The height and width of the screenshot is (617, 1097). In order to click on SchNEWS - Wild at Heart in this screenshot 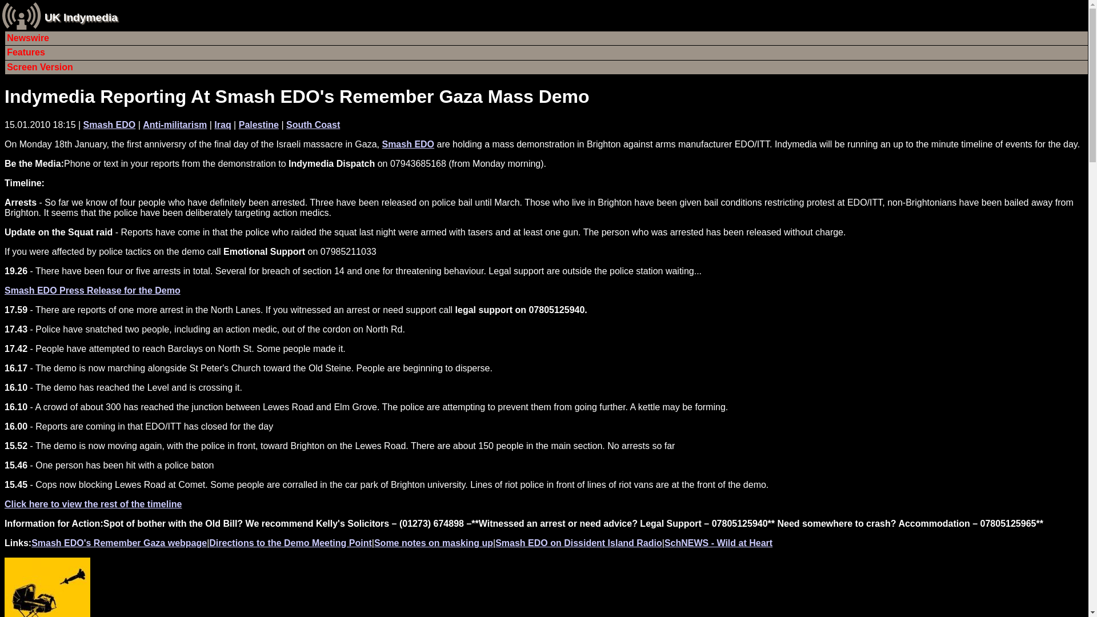, I will do `click(718, 543)`.